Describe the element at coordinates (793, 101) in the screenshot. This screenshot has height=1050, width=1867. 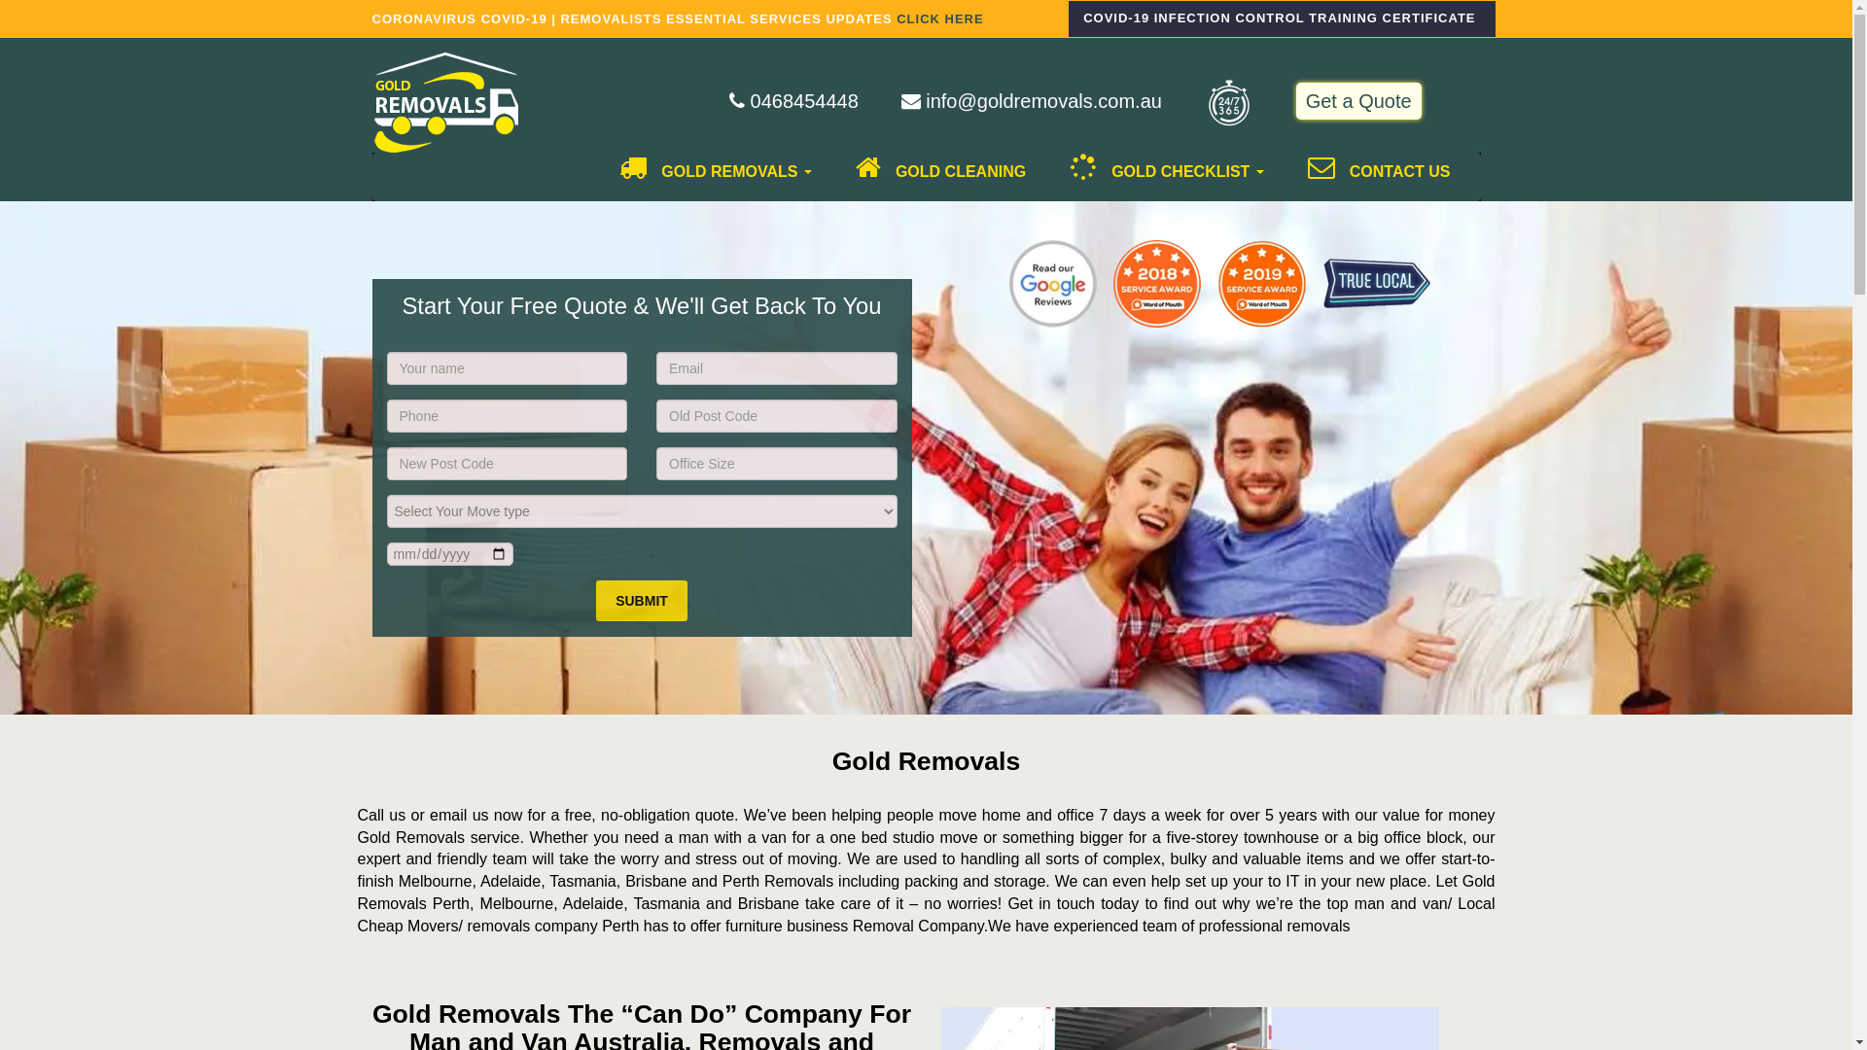
I see `0468454448` at that location.